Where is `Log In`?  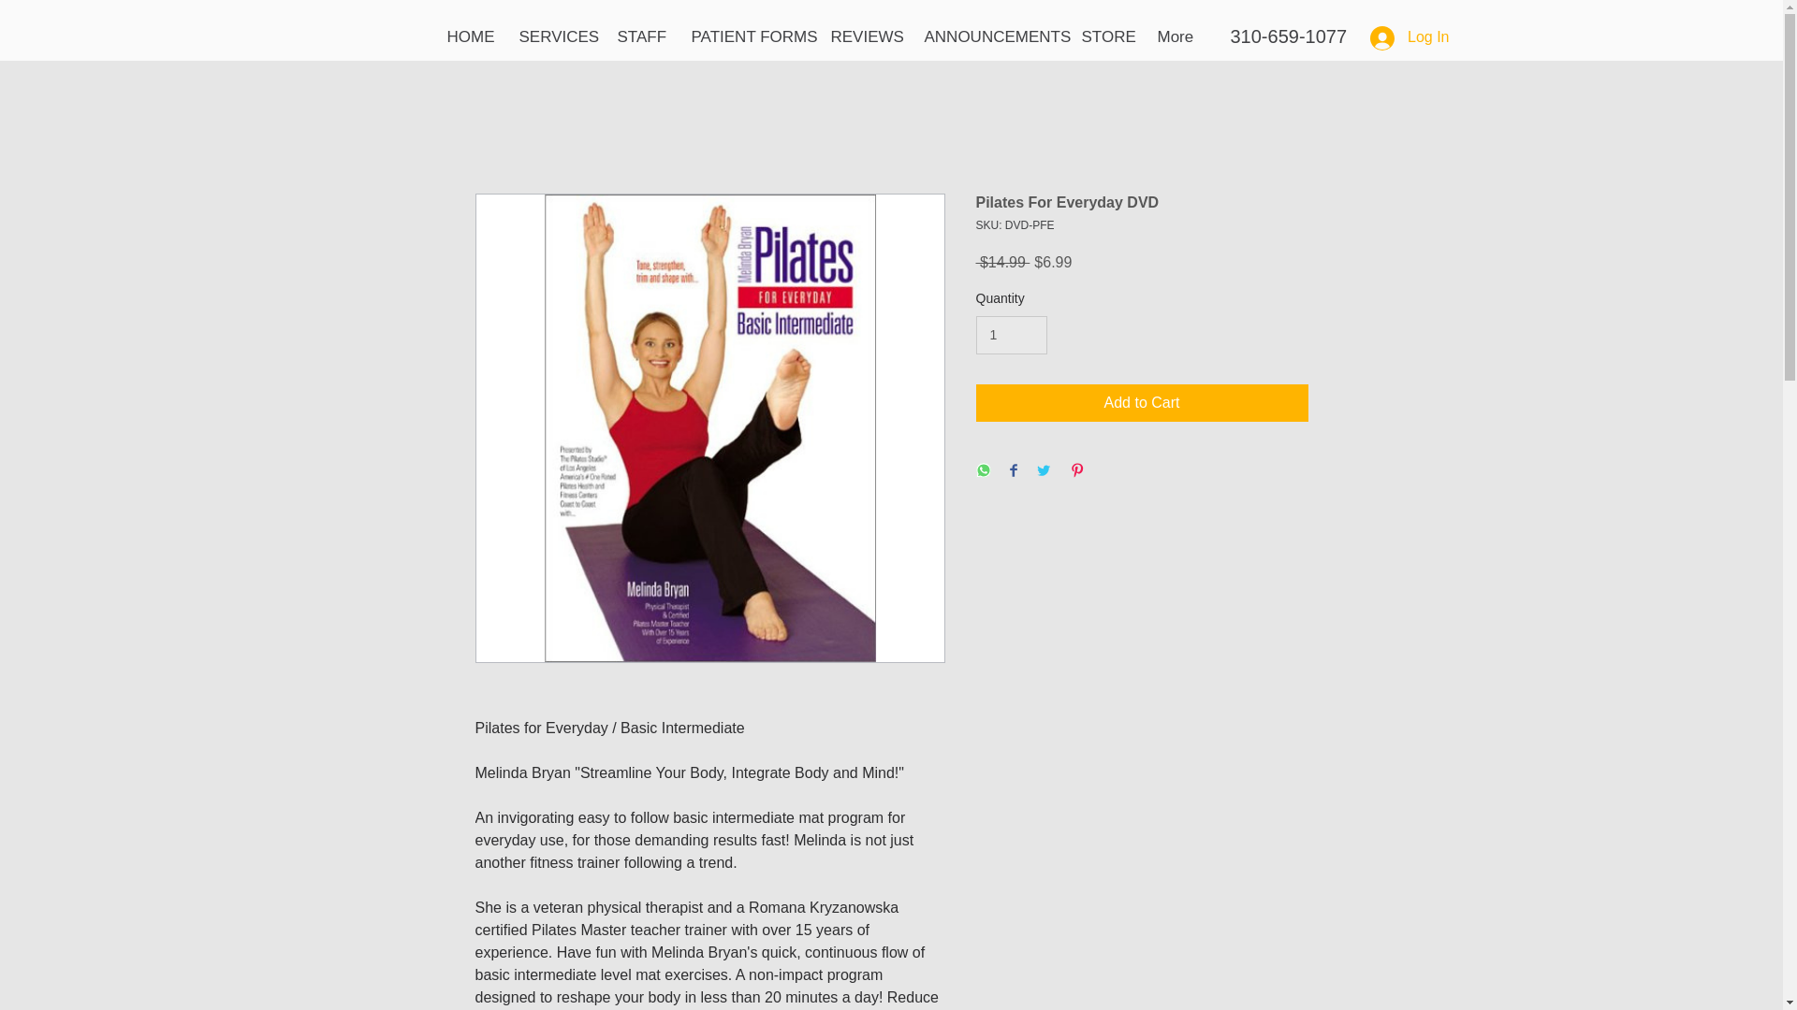
Log In is located at coordinates (1410, 37).